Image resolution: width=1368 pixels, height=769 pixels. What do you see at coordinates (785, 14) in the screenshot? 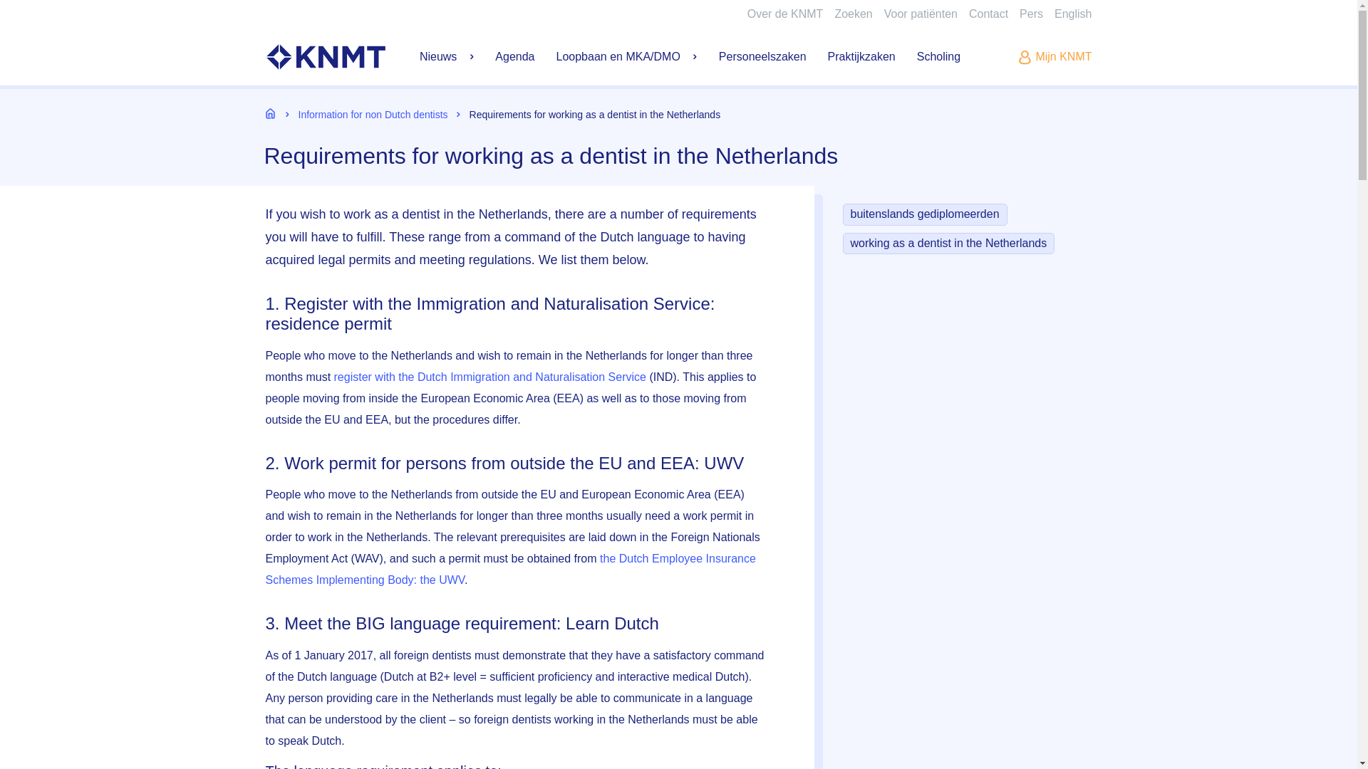
I see `Over de KNMT` at bounding box center [785, 14].